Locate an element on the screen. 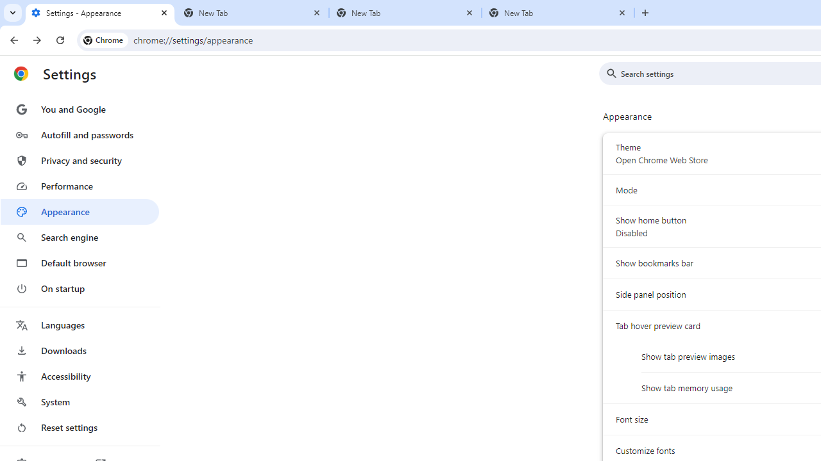 This screenshot has width=821, height=461. Downloads is located at coordinates (80, 351).